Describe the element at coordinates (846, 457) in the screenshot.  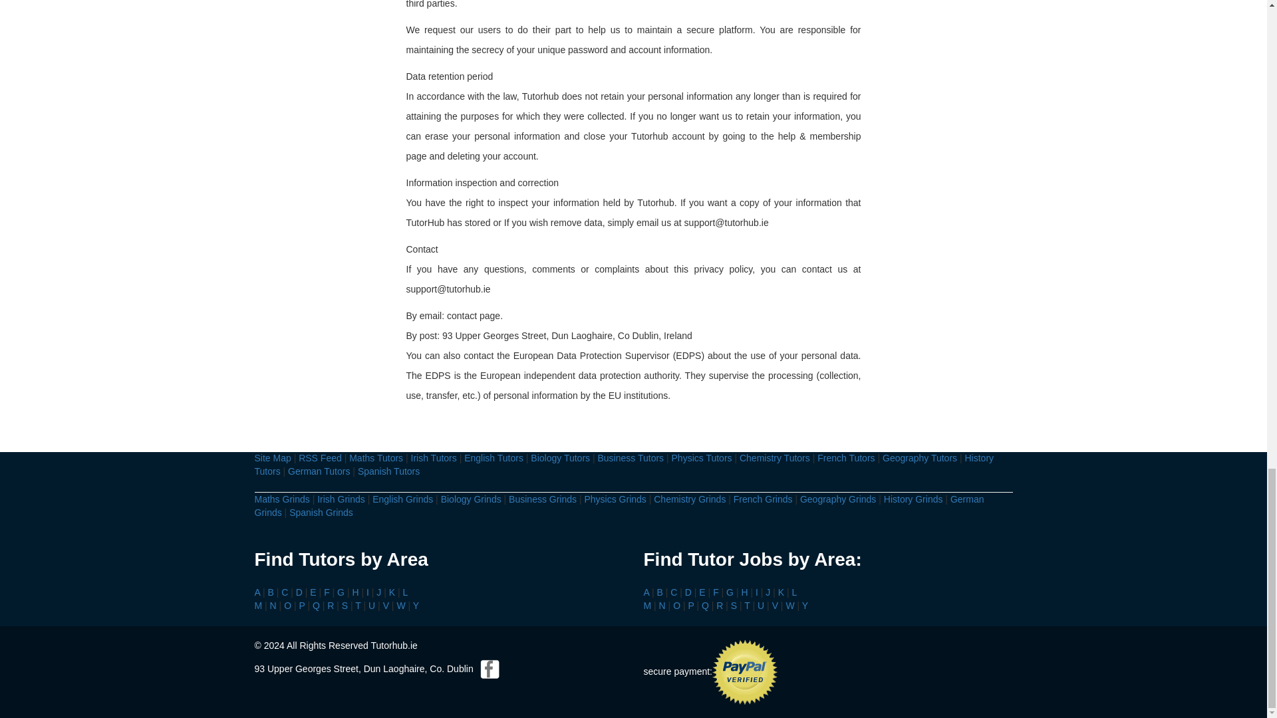
I see `French Tutors` at that location.